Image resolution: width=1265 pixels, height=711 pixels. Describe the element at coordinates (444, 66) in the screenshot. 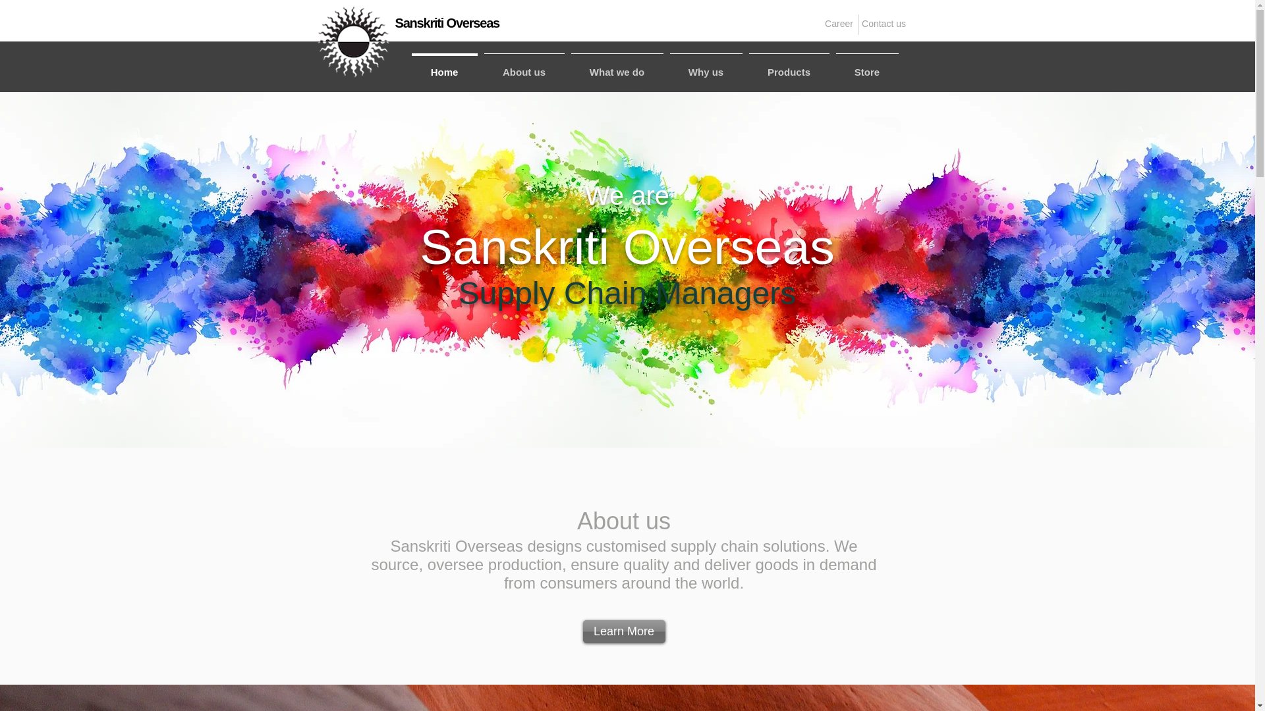

I see `Home` at that location.